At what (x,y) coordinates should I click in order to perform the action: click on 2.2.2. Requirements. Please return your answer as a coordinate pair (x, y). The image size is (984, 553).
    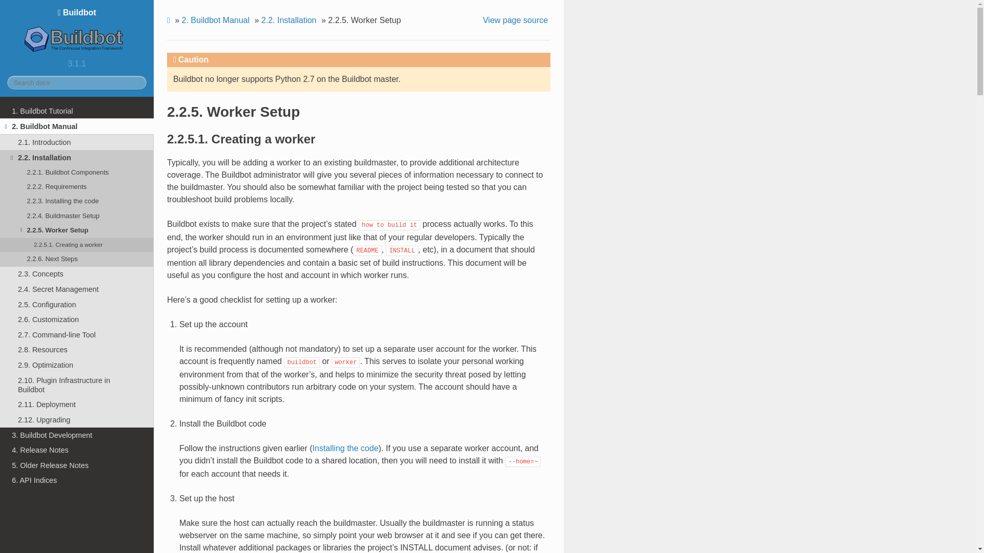
    Looking at the image, I should click on (77, 187).